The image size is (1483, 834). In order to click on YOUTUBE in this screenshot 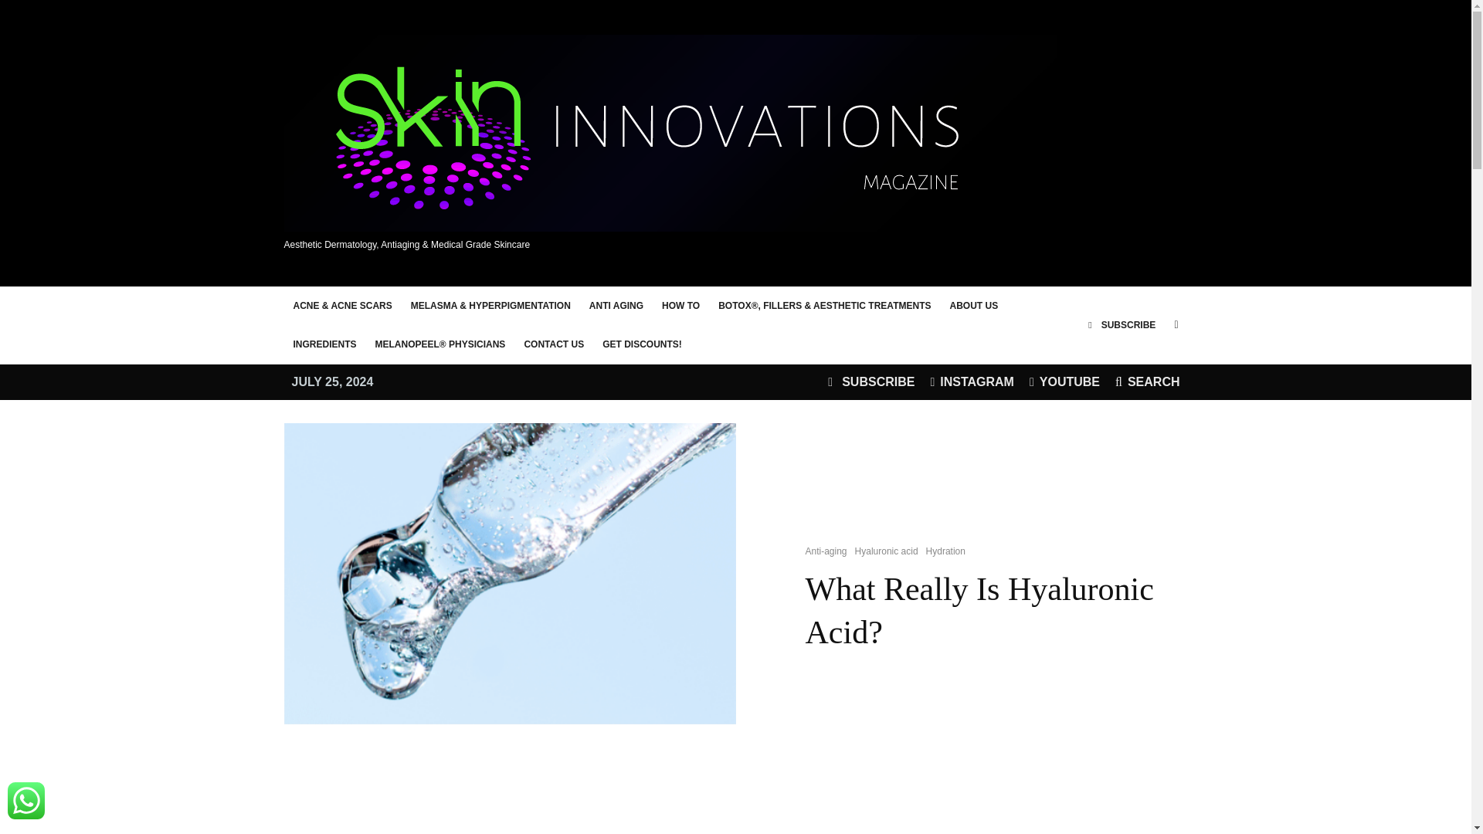, I will do `click(1064, 382)`.